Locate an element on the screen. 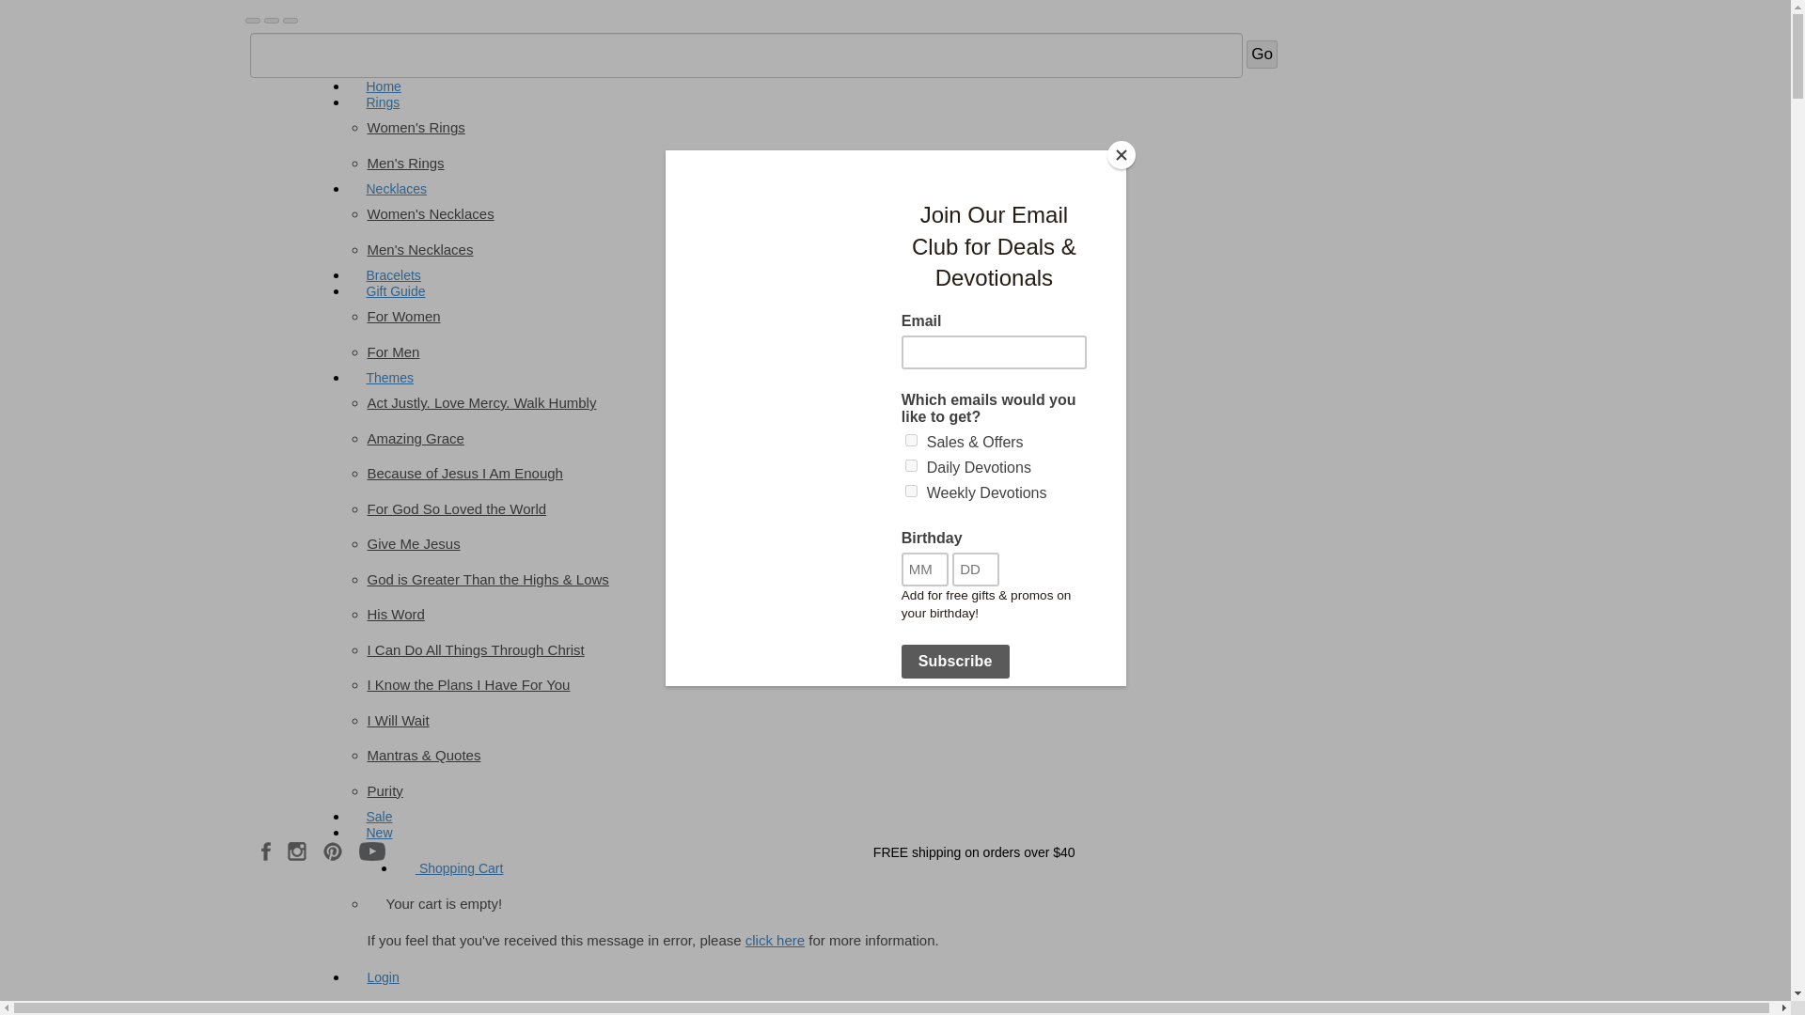 The image size is (1805, 1015). Gift Guide is located at coordinates (395, 291).